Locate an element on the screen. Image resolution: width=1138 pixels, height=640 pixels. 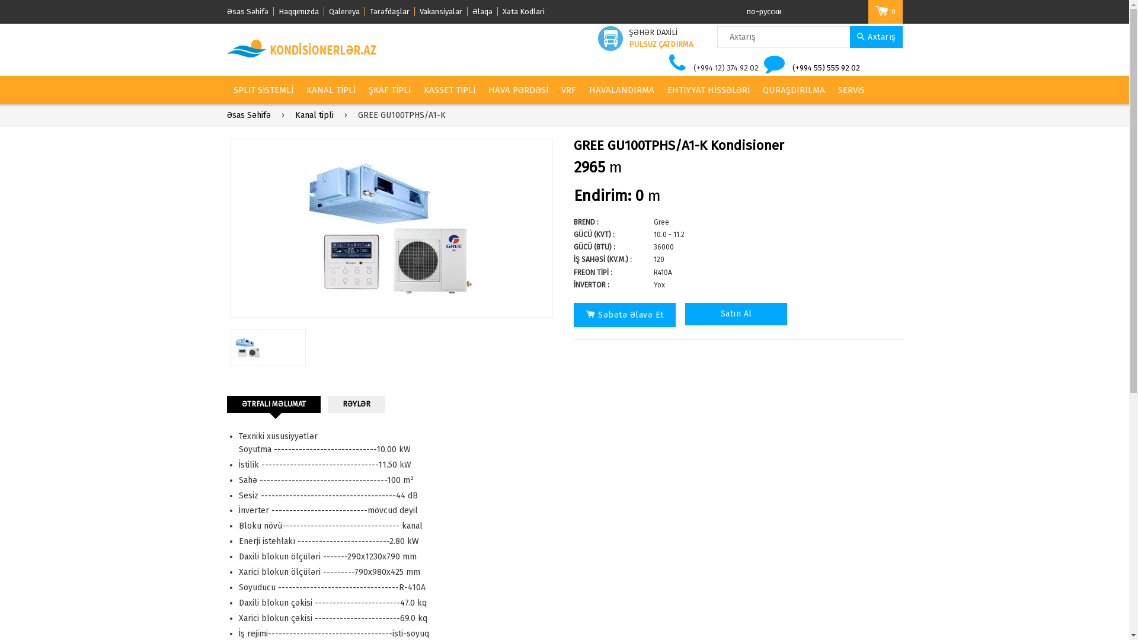
0 is located at coordinates (885, 12).